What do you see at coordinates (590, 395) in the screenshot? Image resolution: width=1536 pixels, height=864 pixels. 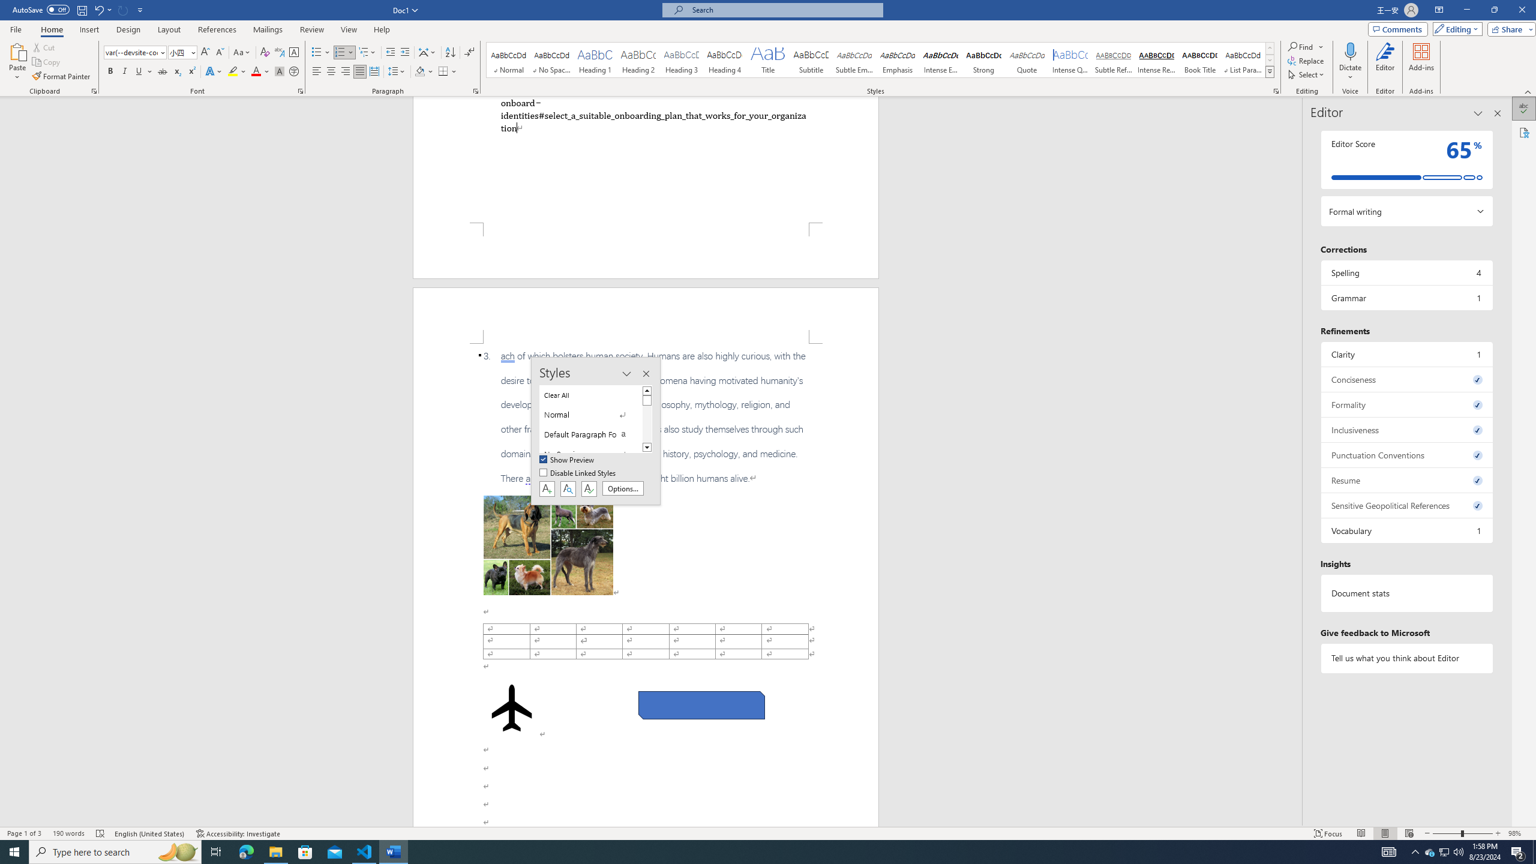 I see `Clear All` at bounding box center [590, 395].